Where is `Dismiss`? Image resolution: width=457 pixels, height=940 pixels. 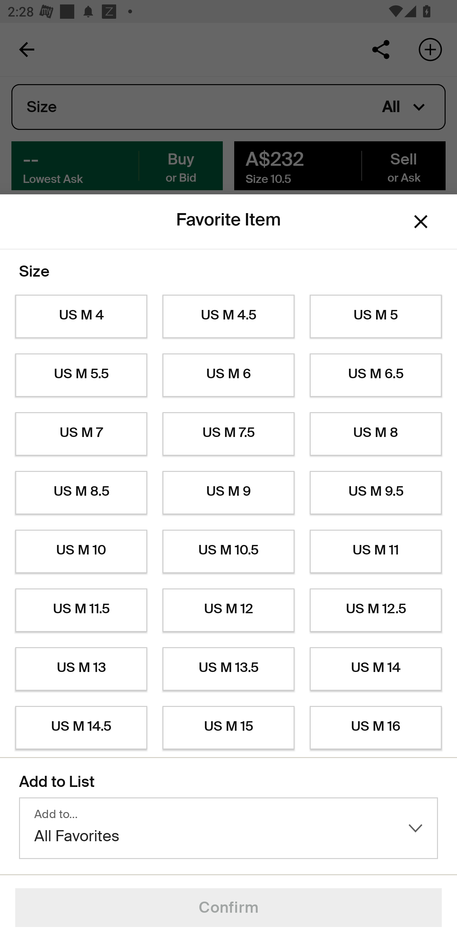
Dismiss is located at coordinates (421, 221).